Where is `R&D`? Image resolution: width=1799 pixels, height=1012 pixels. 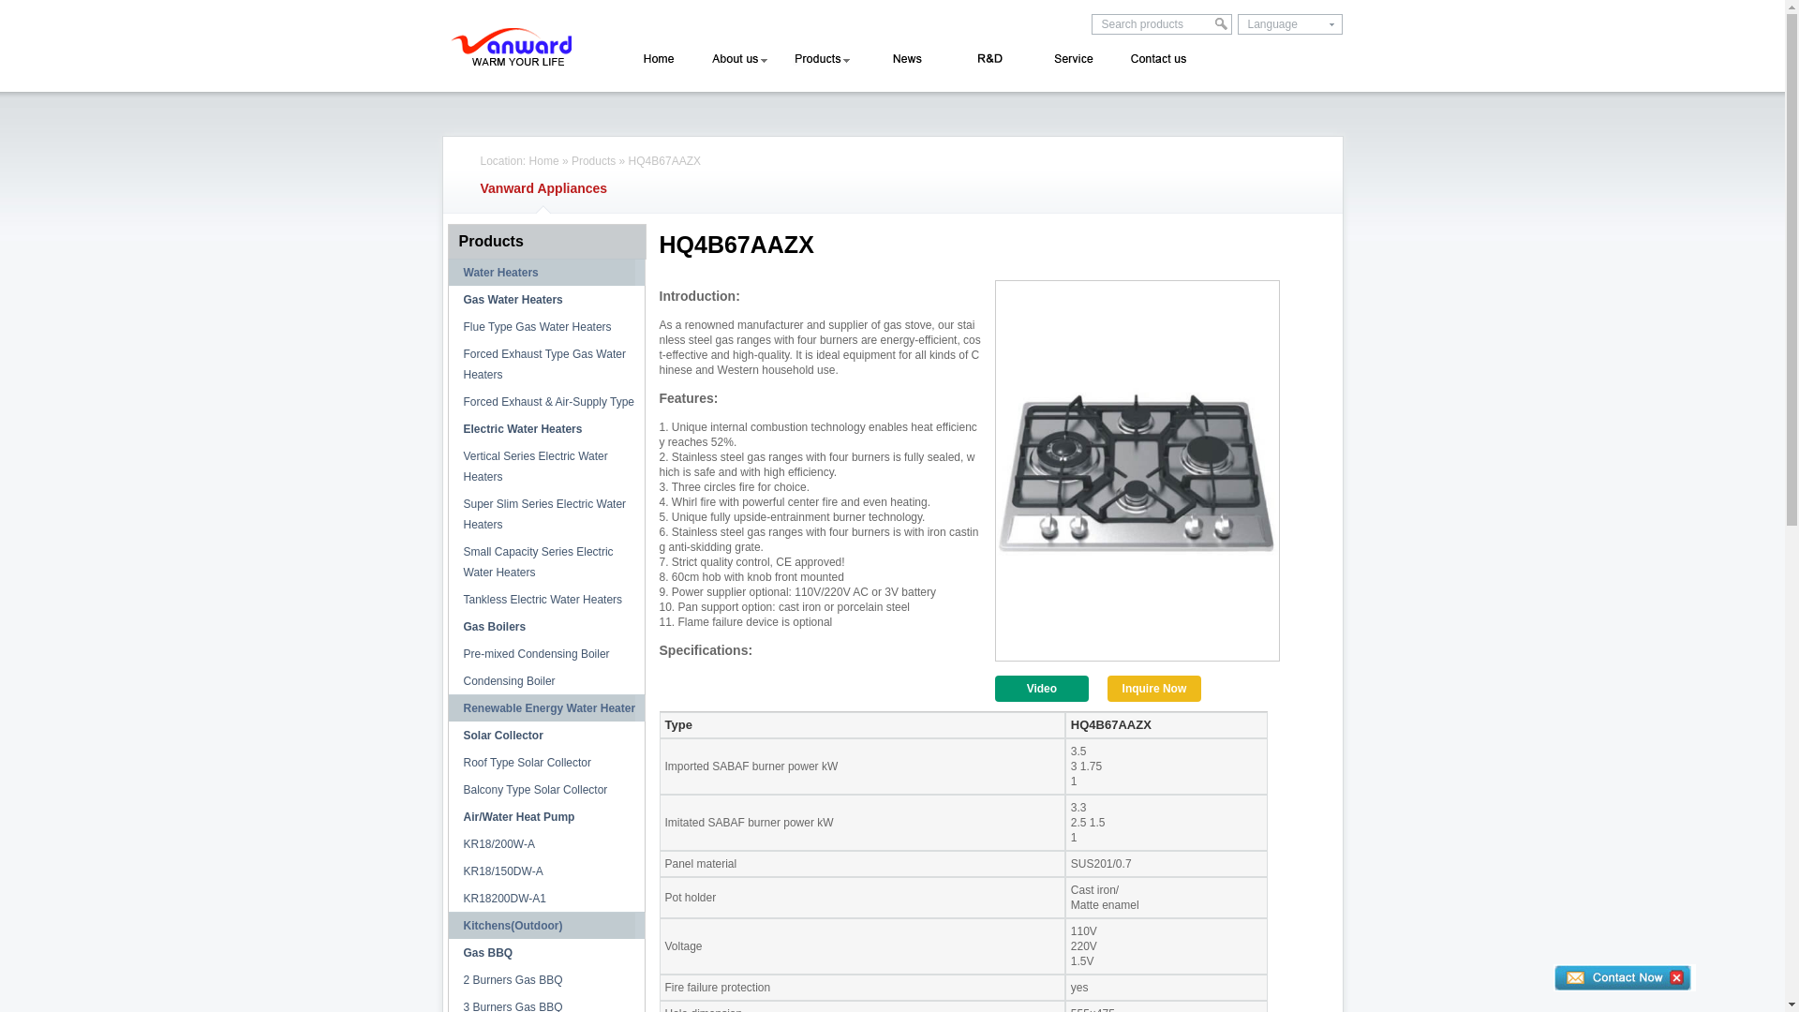 R&D is located at coordinates (982, 60).